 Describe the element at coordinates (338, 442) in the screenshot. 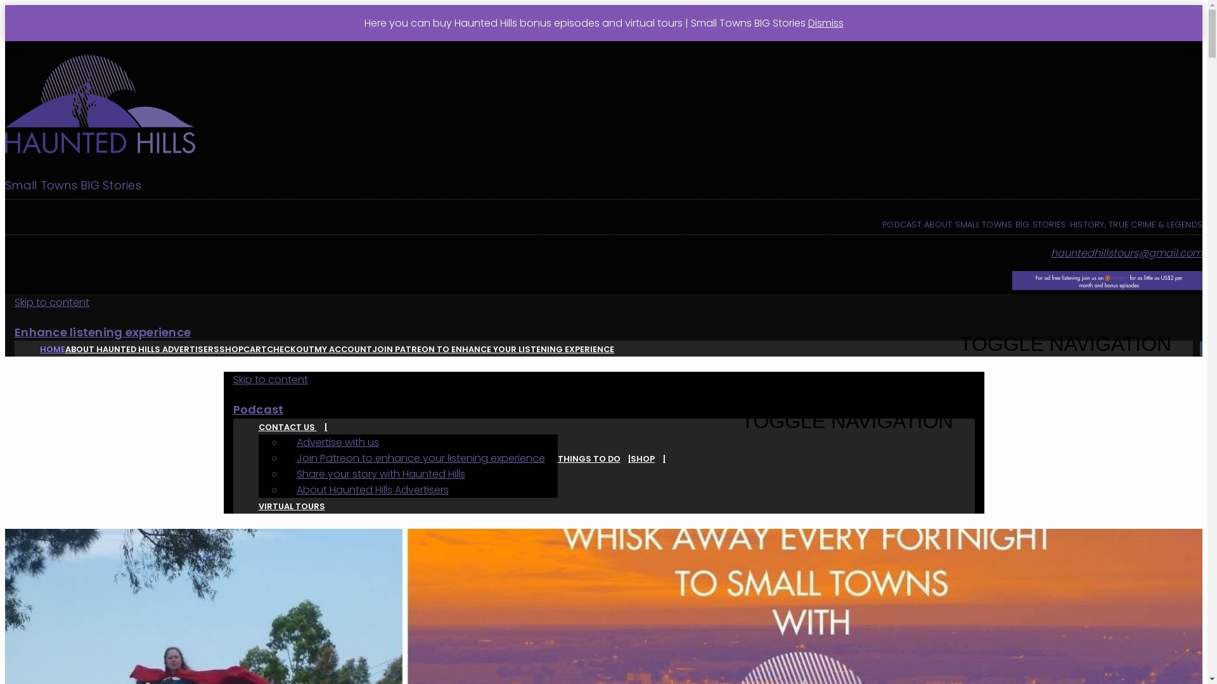

I see `Advertise with us` at that location.